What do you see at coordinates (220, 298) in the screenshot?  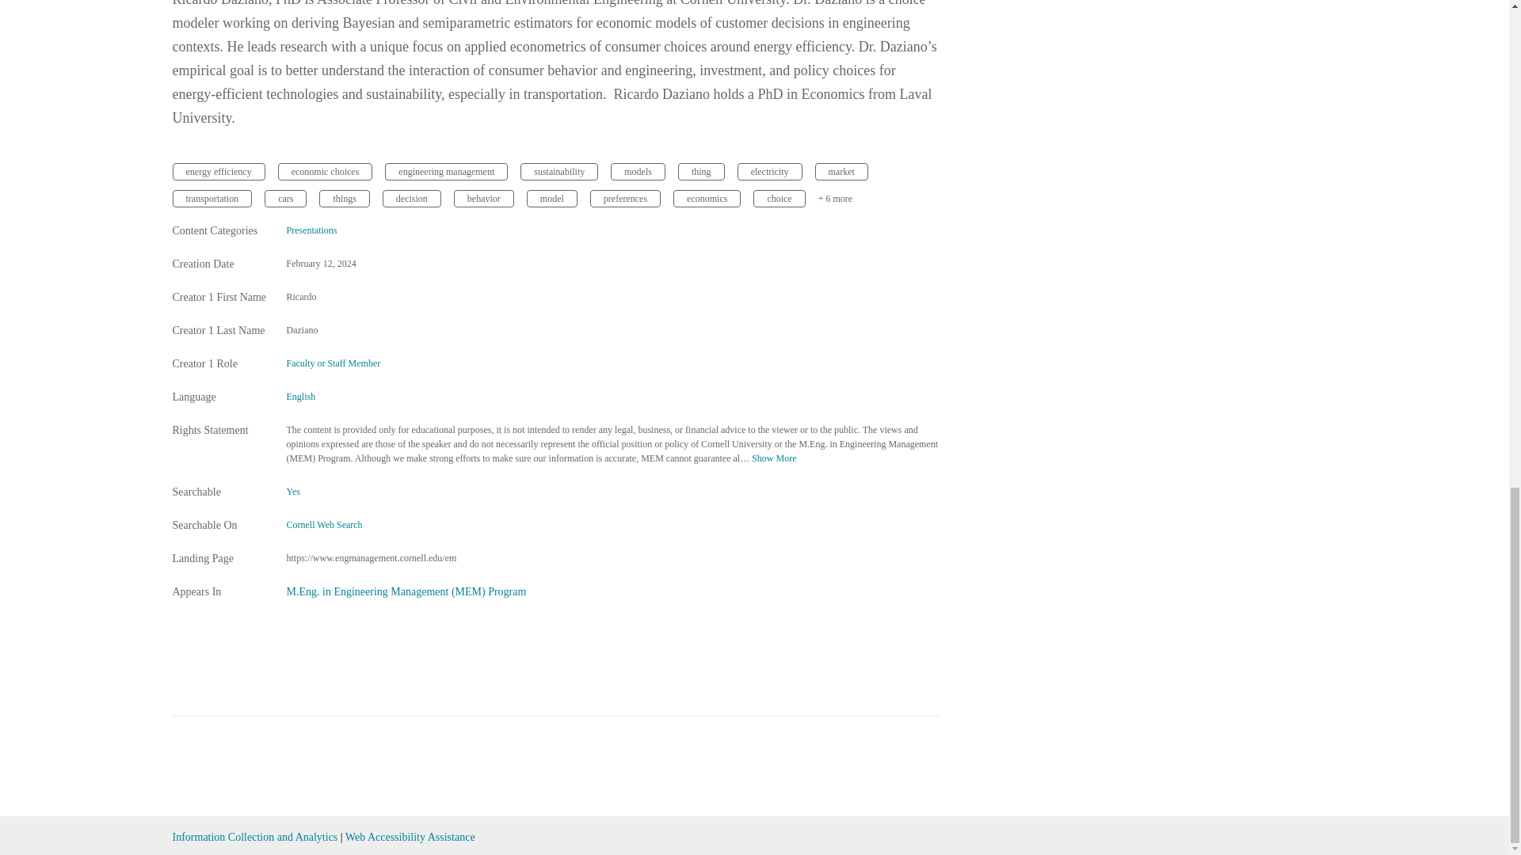 I see `Creator 1 First Name` at bounding box center [220, 298].